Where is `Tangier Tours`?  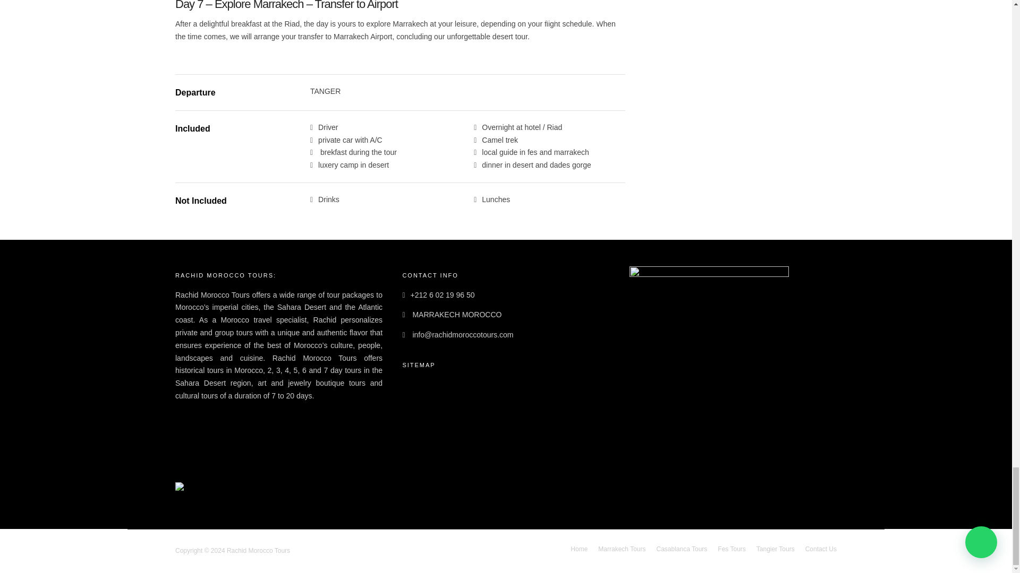 Tangier Tours is located at coordinates (776, 549).